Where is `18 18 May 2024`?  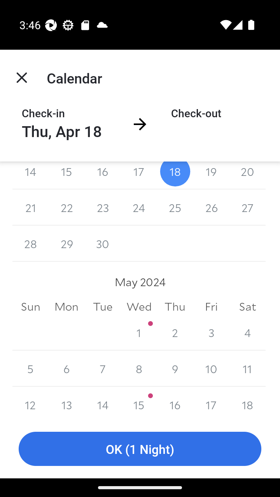
18 18 May 2024 is located at coordinates (247, 403).